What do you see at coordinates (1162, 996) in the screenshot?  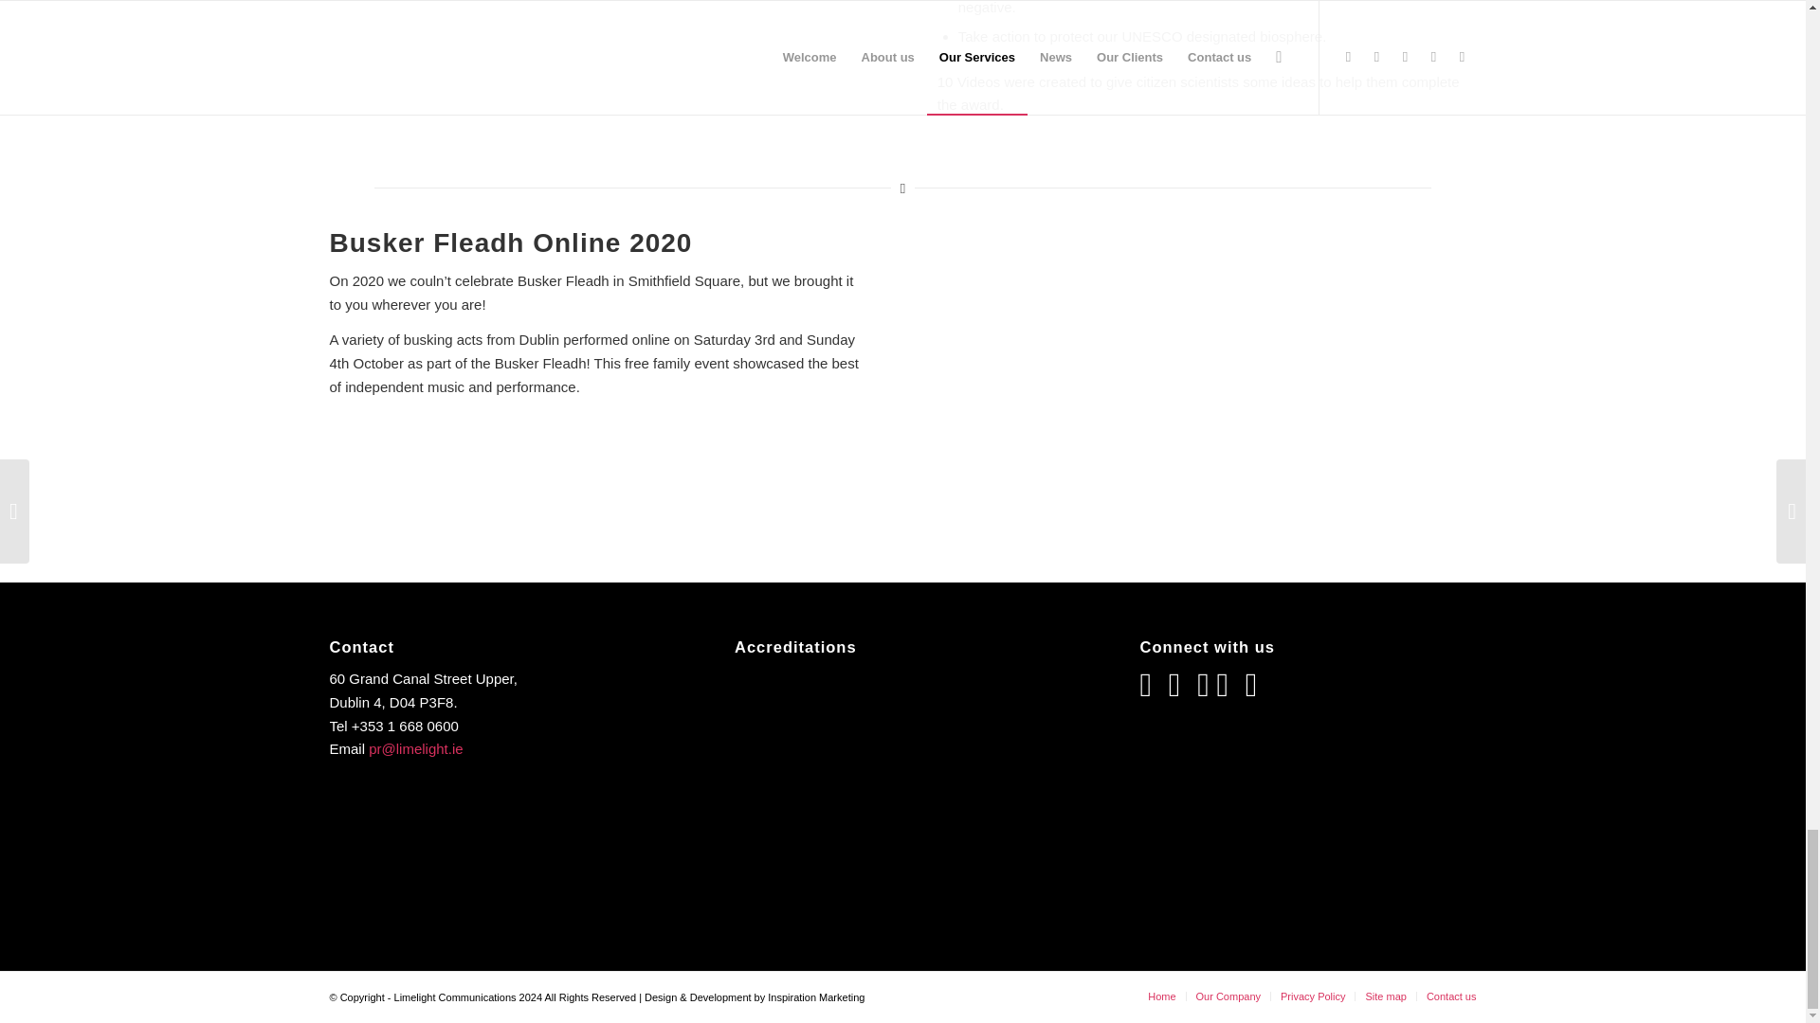 I see `Home` at bounding box center [1162, 996].